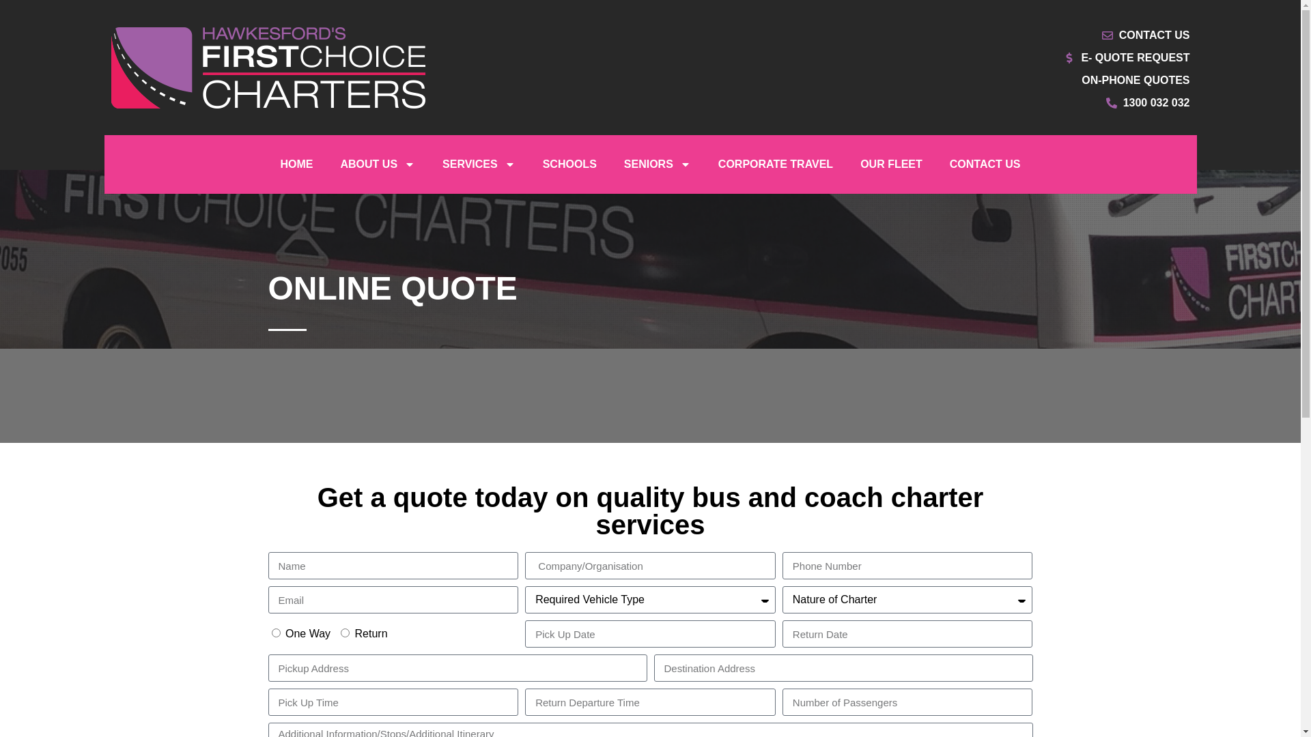 The image size is (1311, 737). Describe the element at coordinates (923, 103) in the screenshot. I see `1300 032 032` at that location.